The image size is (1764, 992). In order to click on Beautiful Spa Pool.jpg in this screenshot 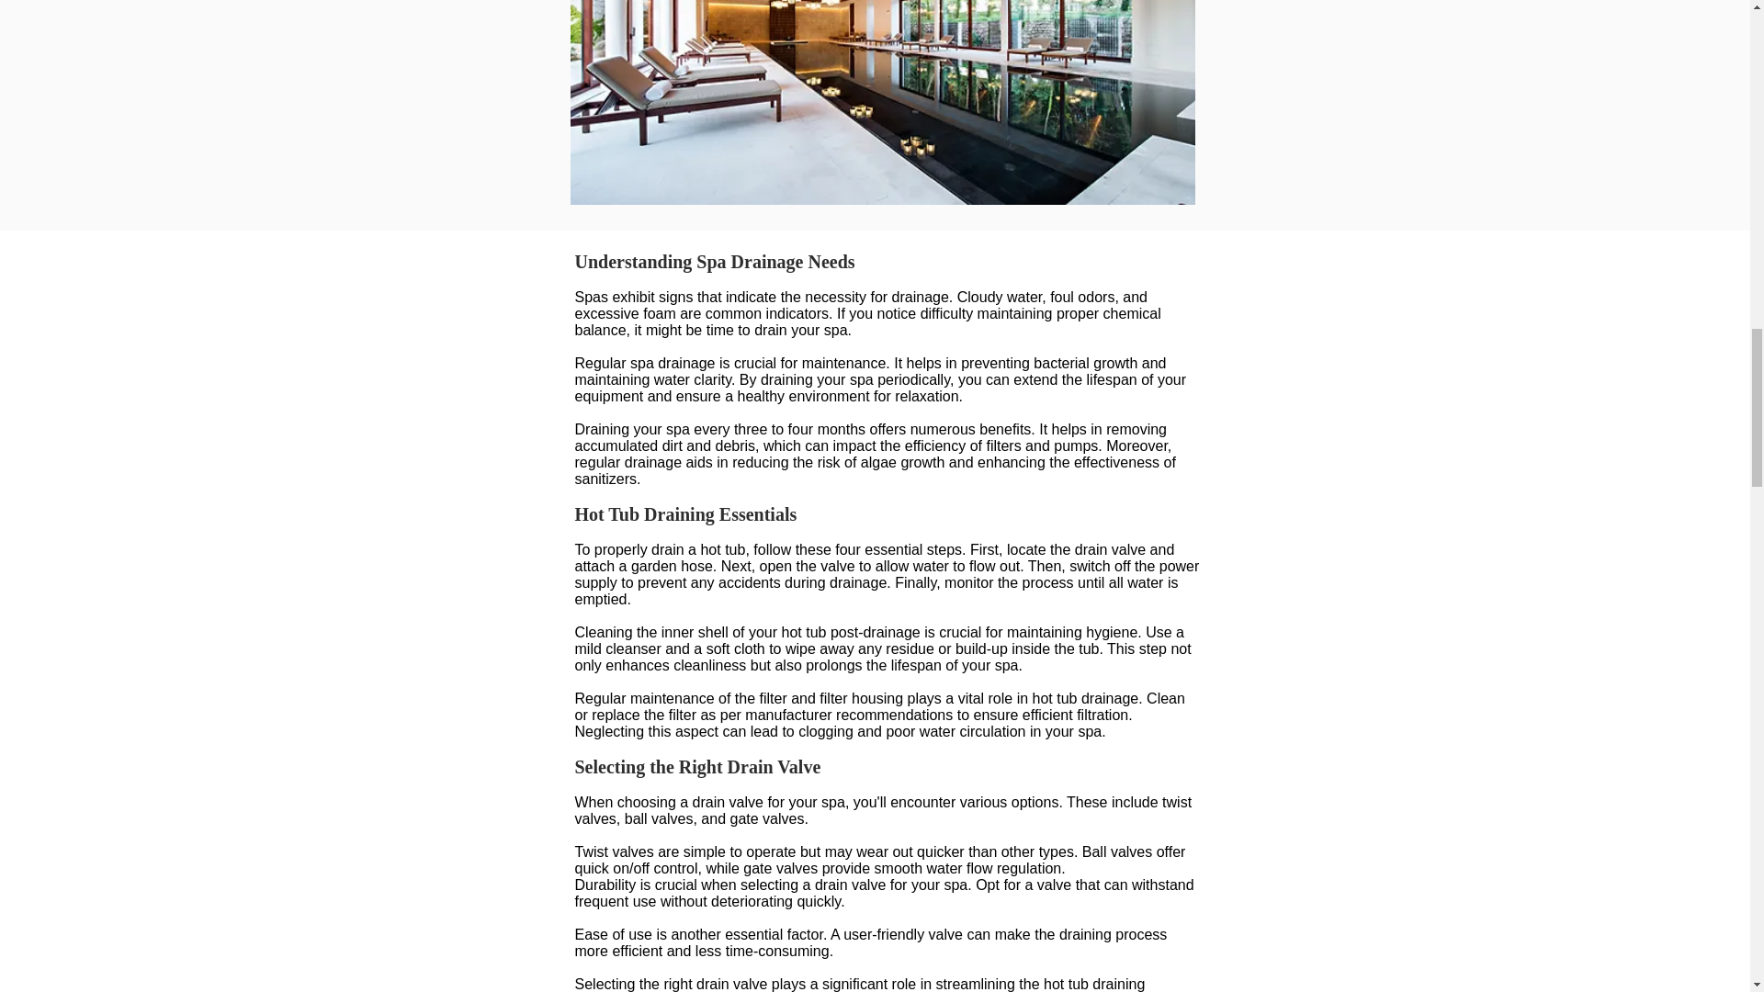, I will do `click(882, 102)`.